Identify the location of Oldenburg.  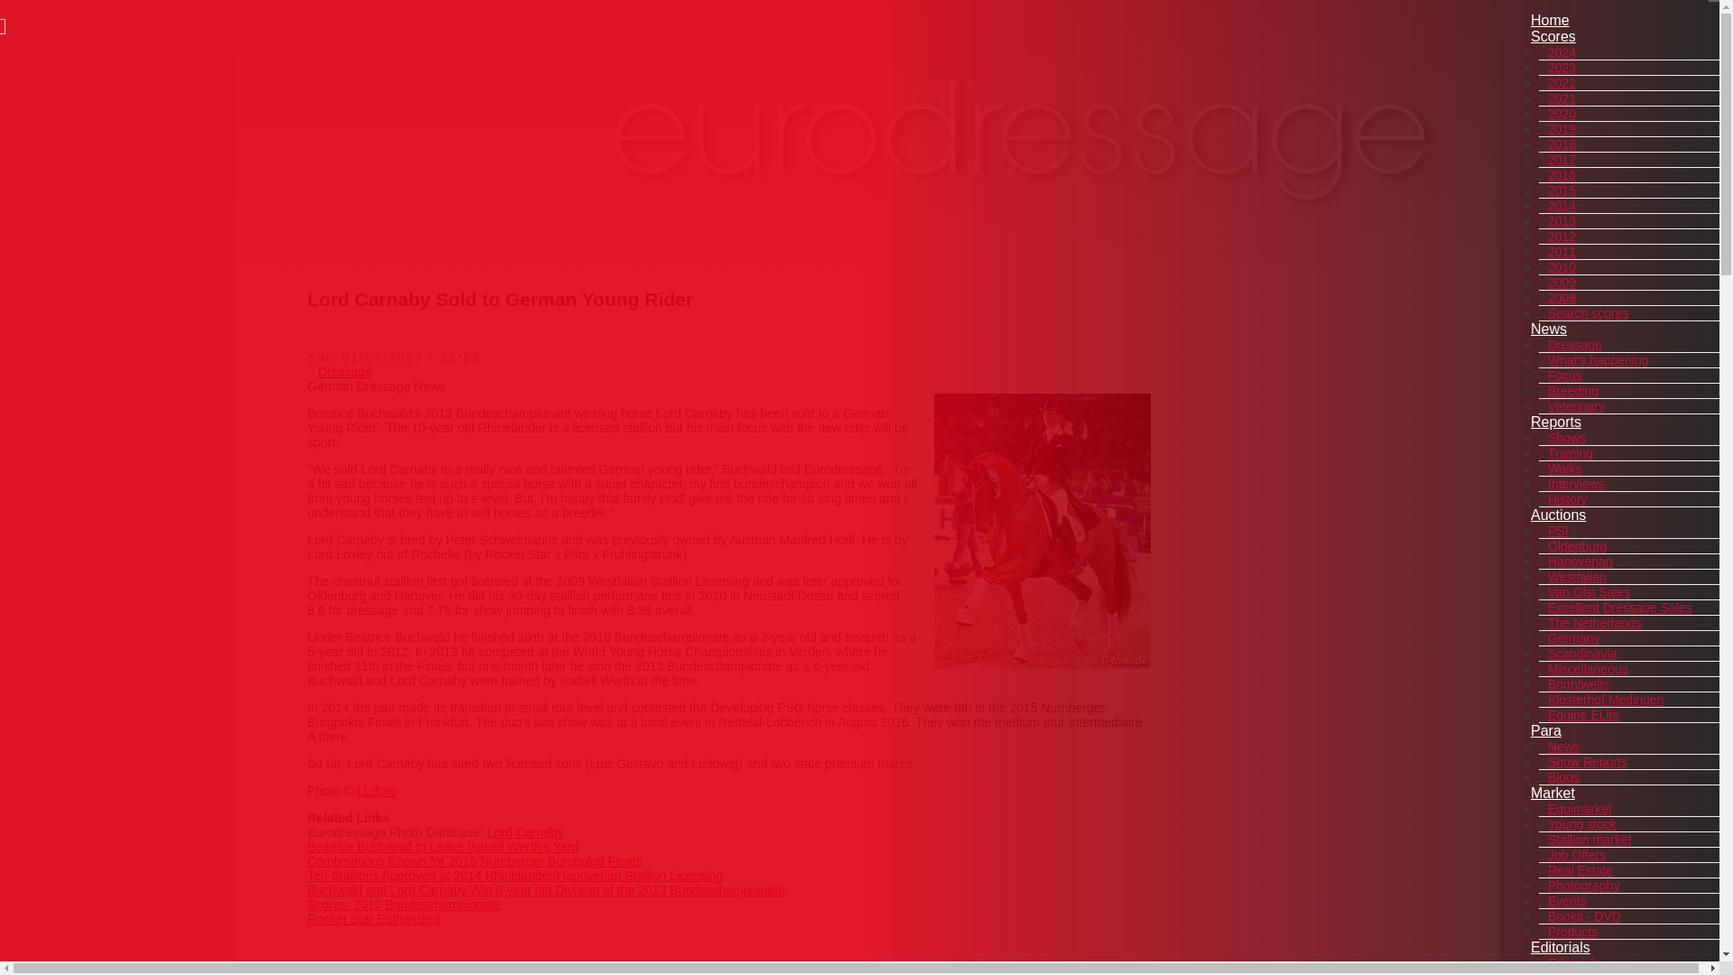
(1576, 546).